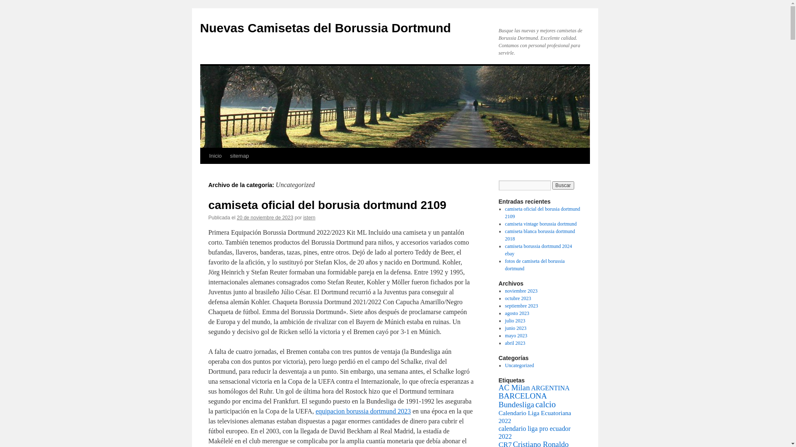  I want to click on camiseta vintage borussia dortmund, so click(541, 224).